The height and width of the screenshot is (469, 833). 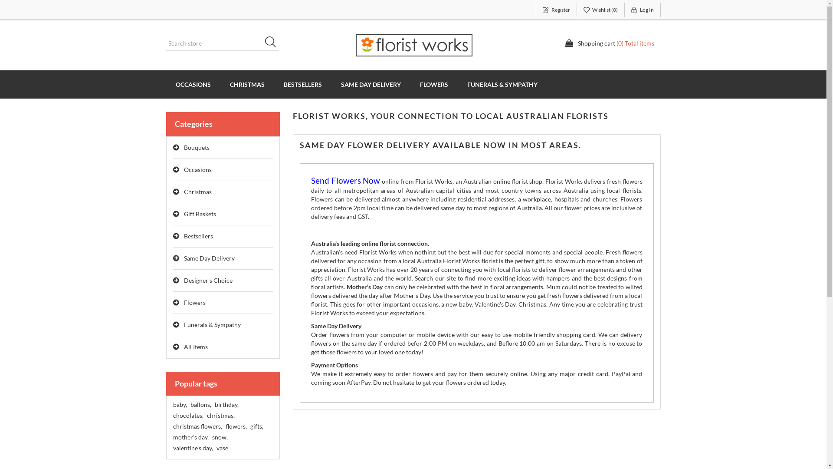 What do you see at coordinates (222, 448) in the screenshot?
I see `vase` at bounding box center [222, 448].